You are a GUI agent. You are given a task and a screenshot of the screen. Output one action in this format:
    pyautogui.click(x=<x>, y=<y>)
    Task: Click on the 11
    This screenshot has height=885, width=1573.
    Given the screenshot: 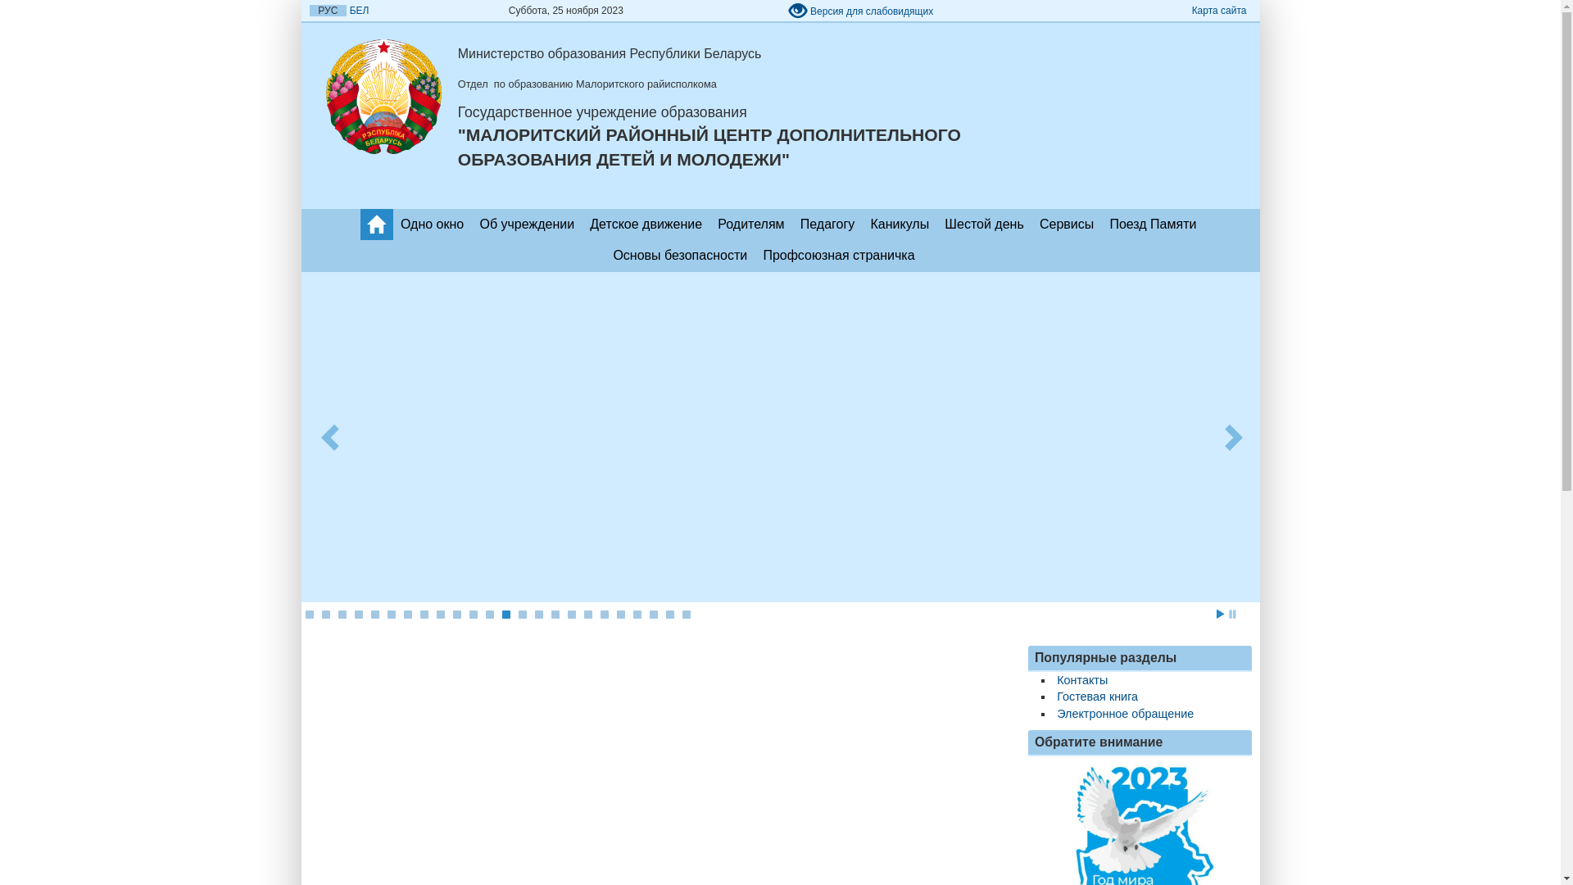 What is the action you would take?
    pyautogui.click(x=473, y=615)
    